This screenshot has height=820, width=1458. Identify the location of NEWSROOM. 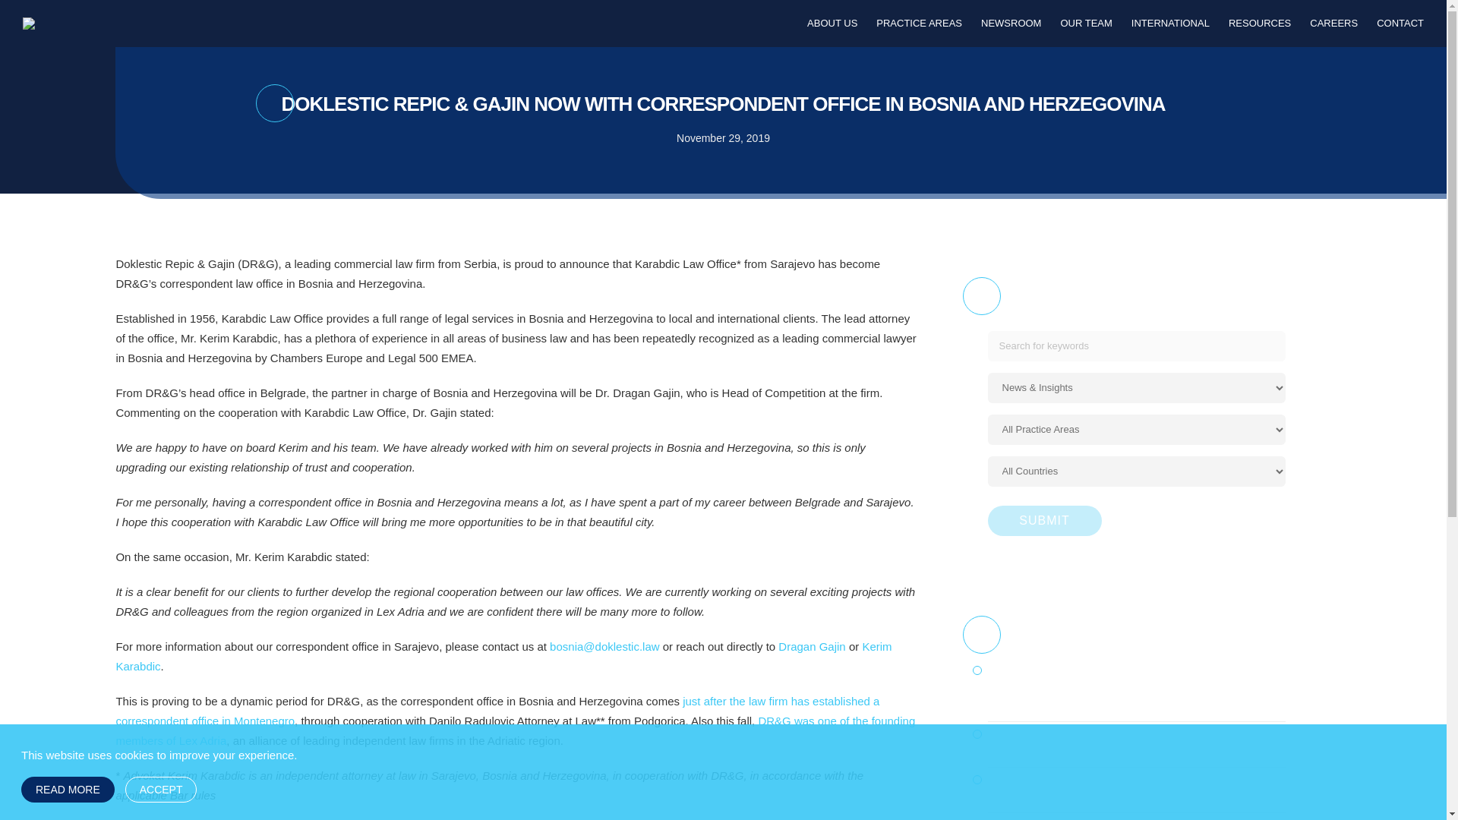
(1011, 23).